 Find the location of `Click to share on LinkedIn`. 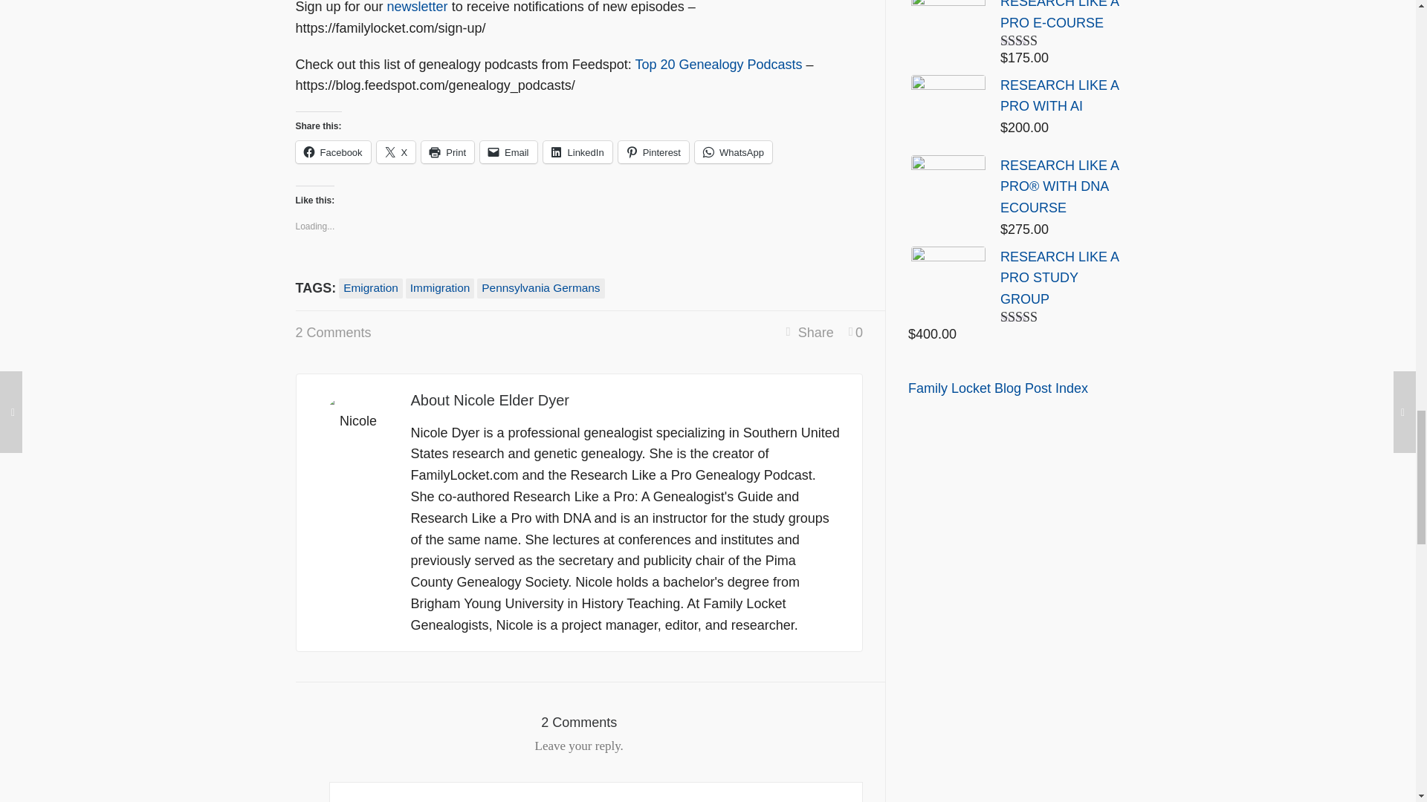

Click to share on LinkedIn is located at coordinates (577, 152).